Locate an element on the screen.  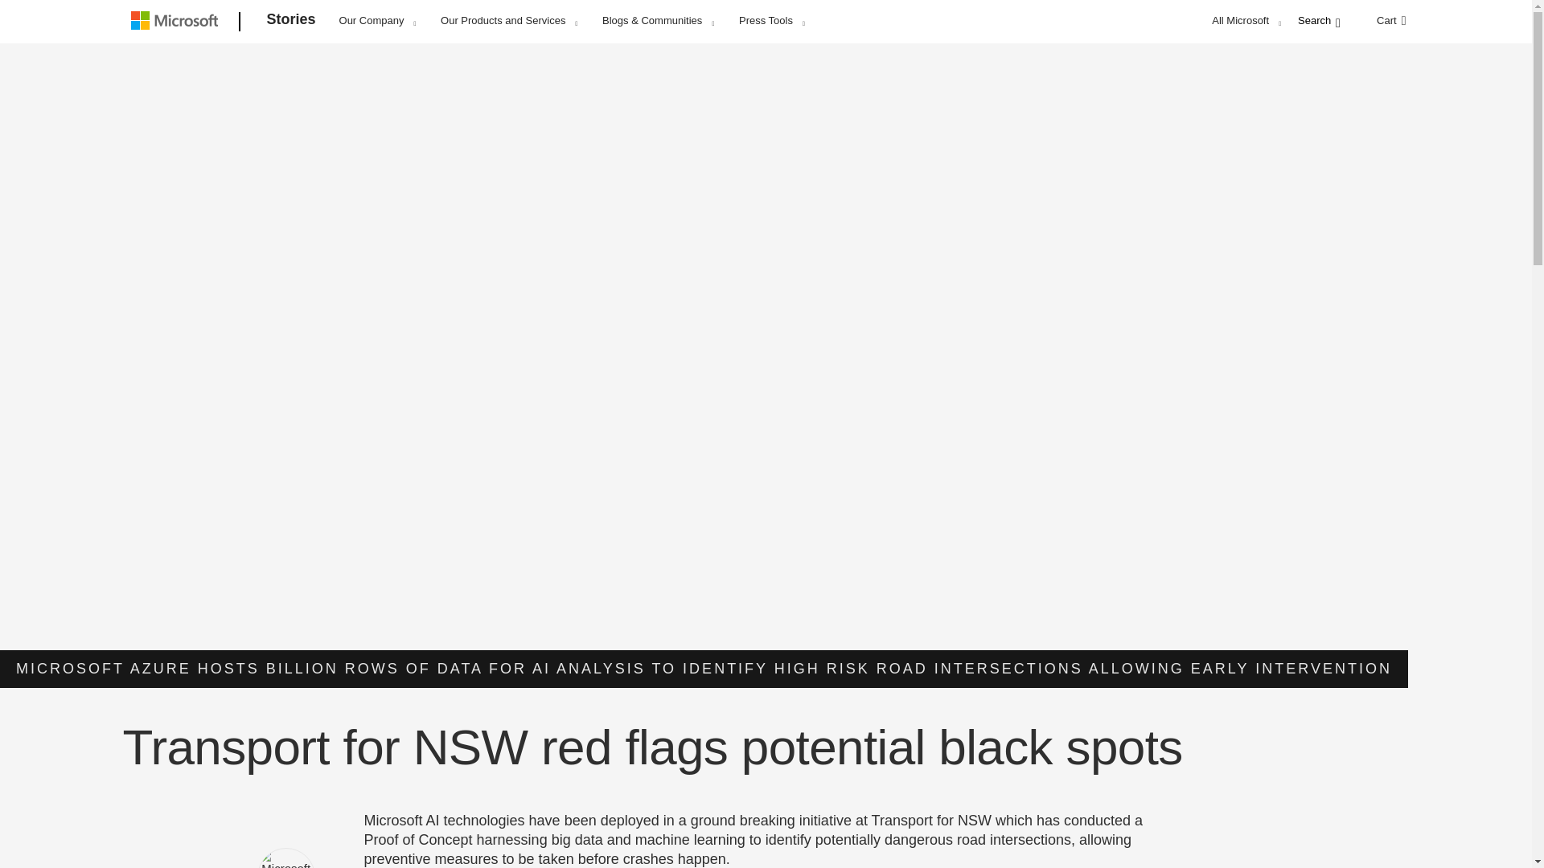
Our Company is located at coordinates (377, 20).